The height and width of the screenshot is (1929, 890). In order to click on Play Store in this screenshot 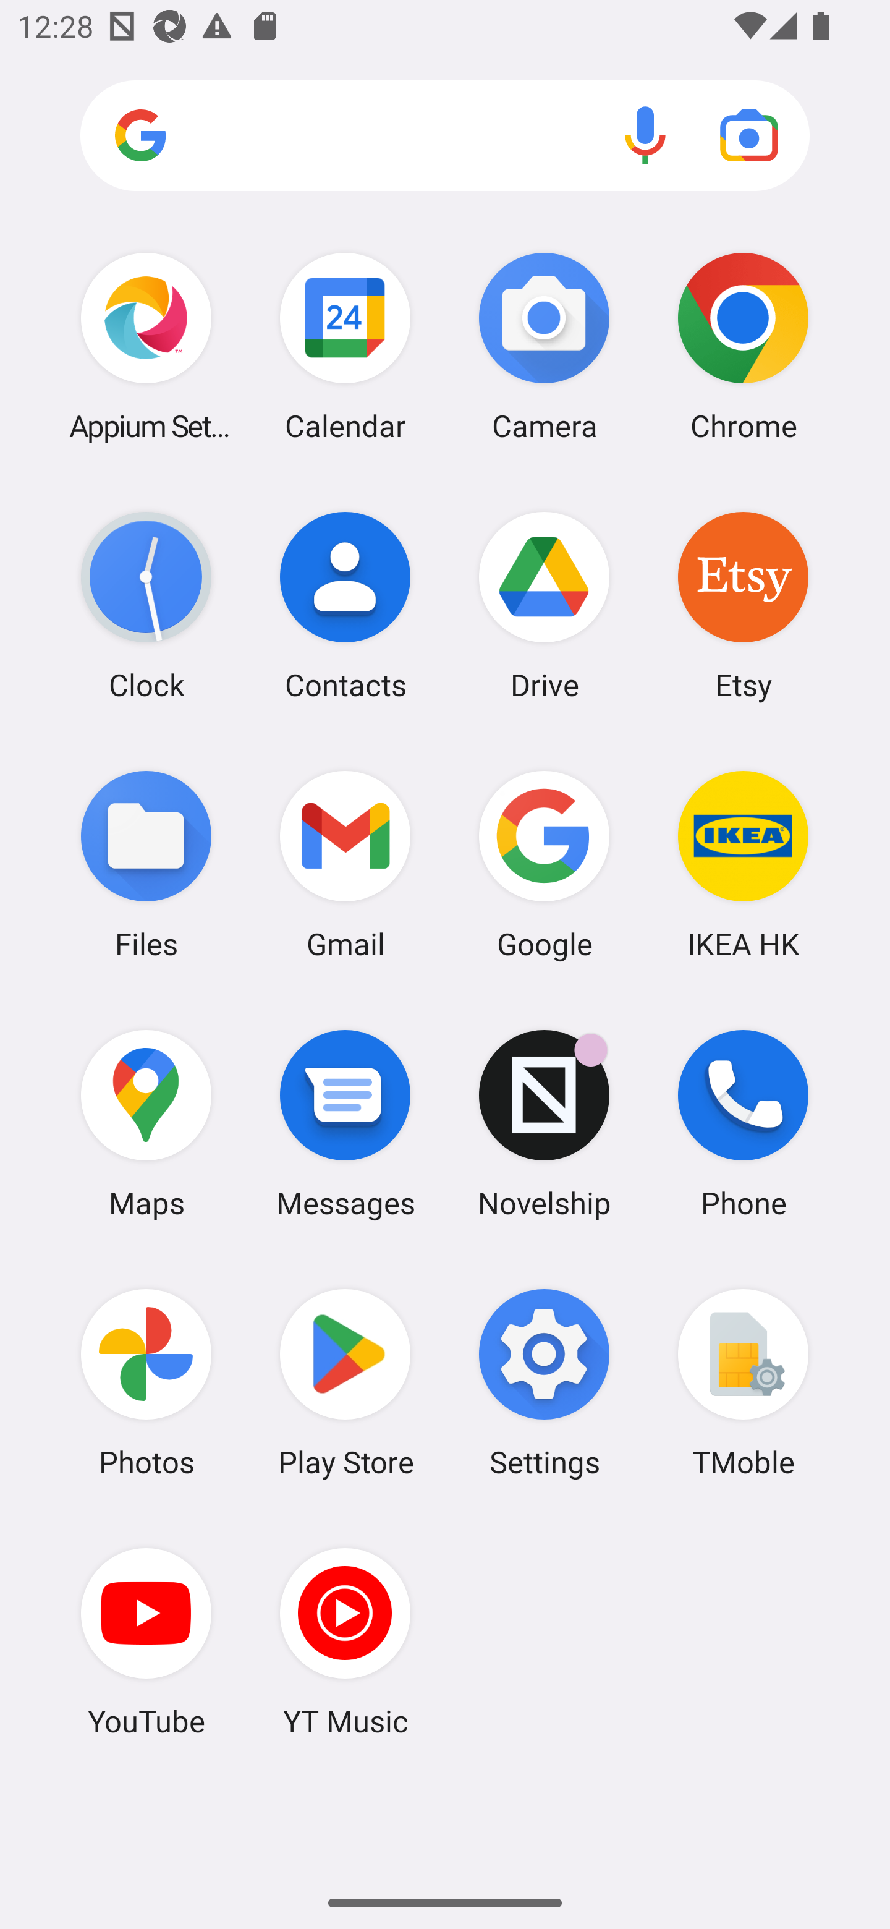, I will do `click(345, 1383)`.